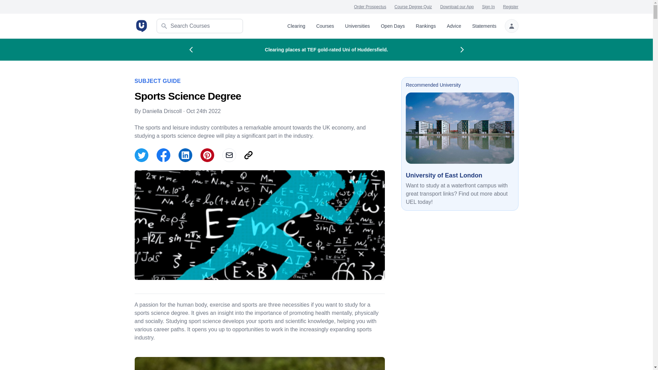 This screenshot has height=370, width=658. Describe the element at coordinates (393, 26) in the screenshot. I see `Open Days` at that location.